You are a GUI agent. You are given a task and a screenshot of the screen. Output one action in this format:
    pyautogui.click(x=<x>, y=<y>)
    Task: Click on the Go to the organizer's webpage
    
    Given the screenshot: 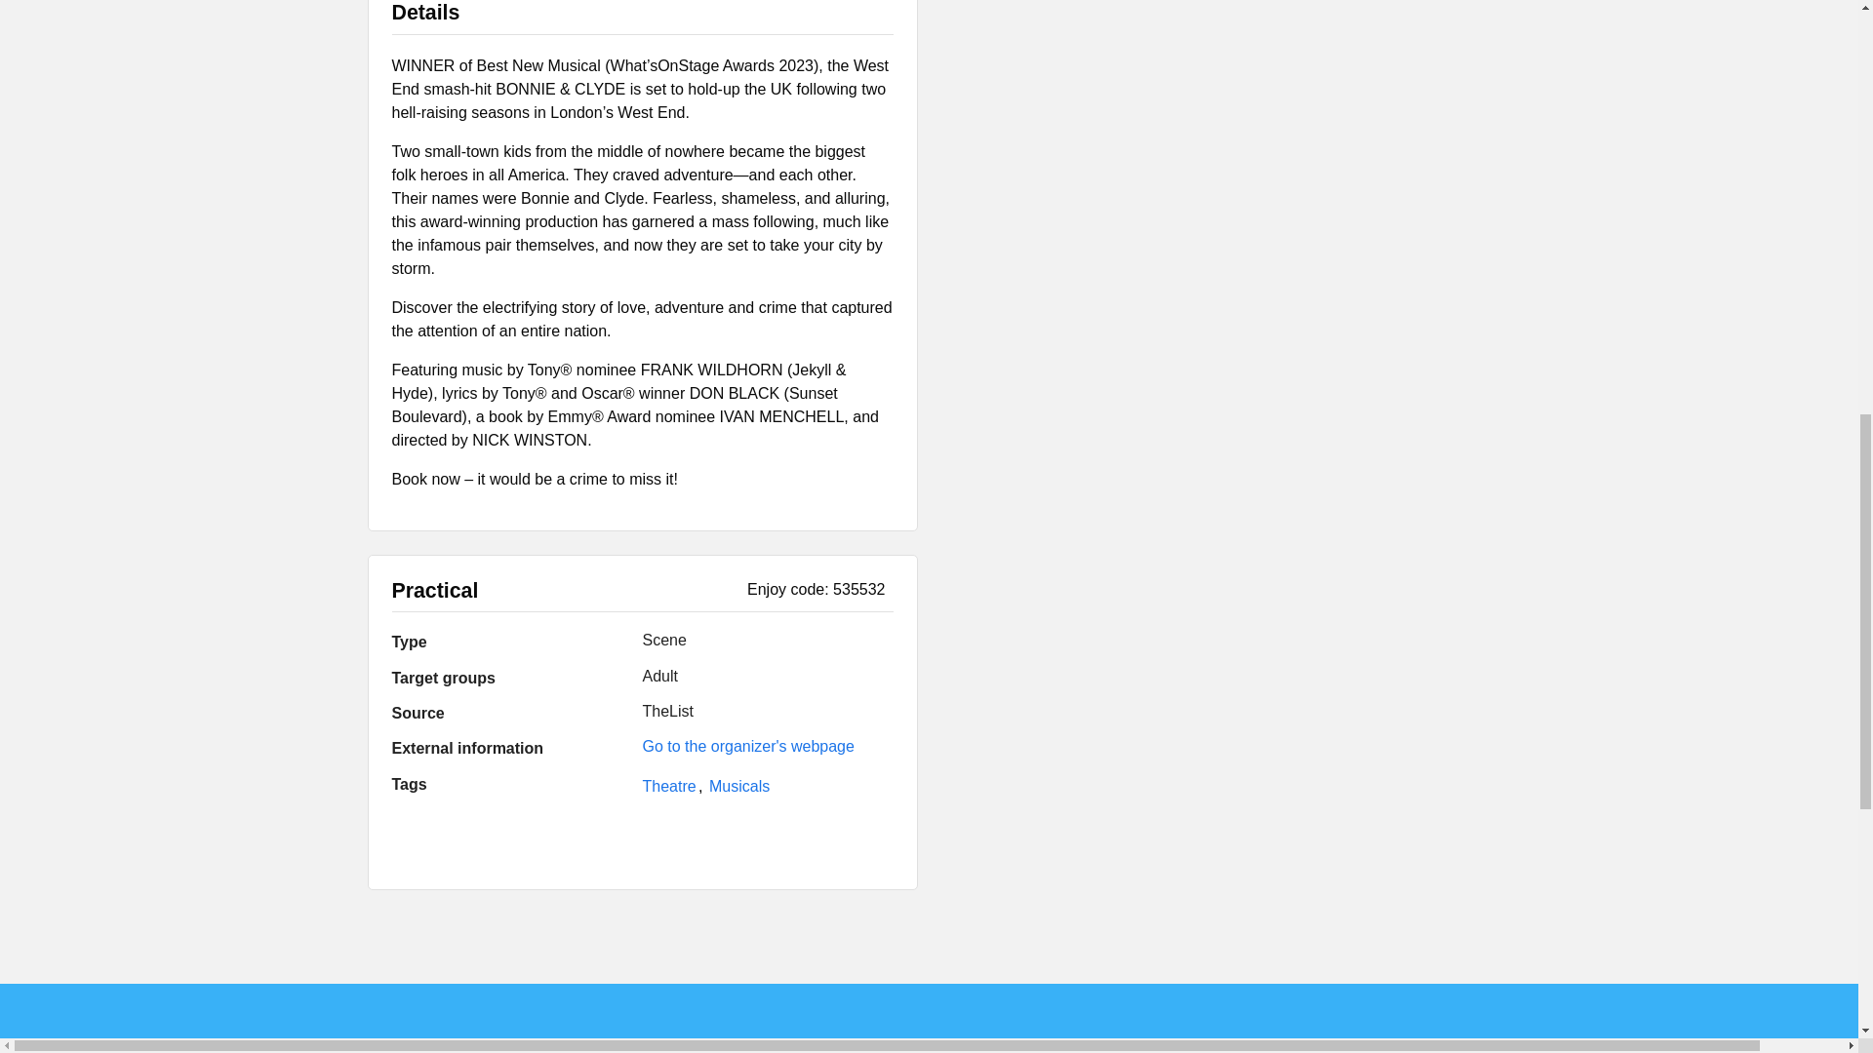 What is the action you would take?
    pyautogui.click(x=747, y=747)
    